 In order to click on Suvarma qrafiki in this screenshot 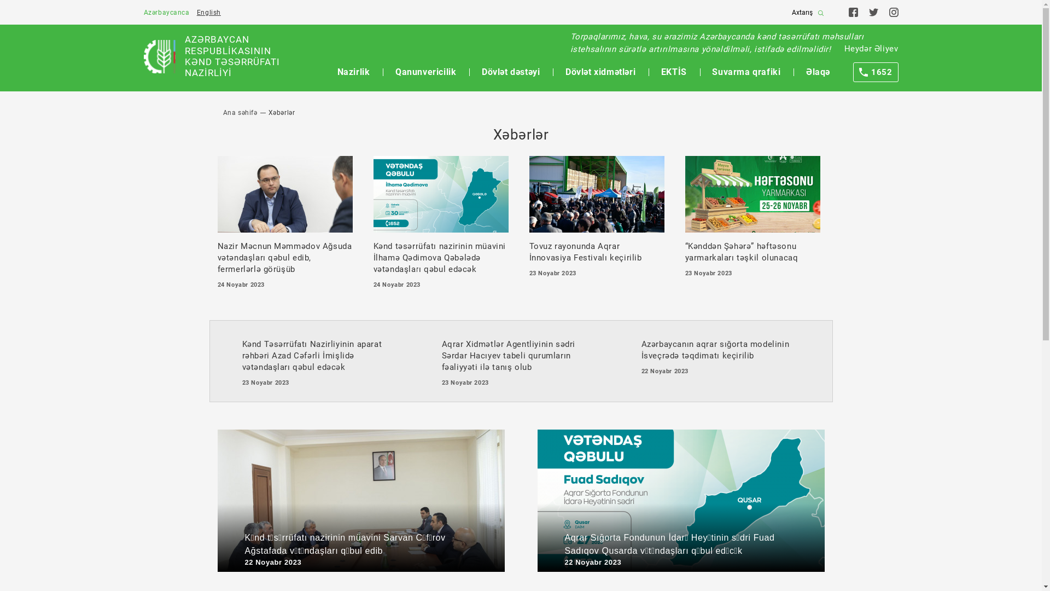, I will do `click(746, 72)`.